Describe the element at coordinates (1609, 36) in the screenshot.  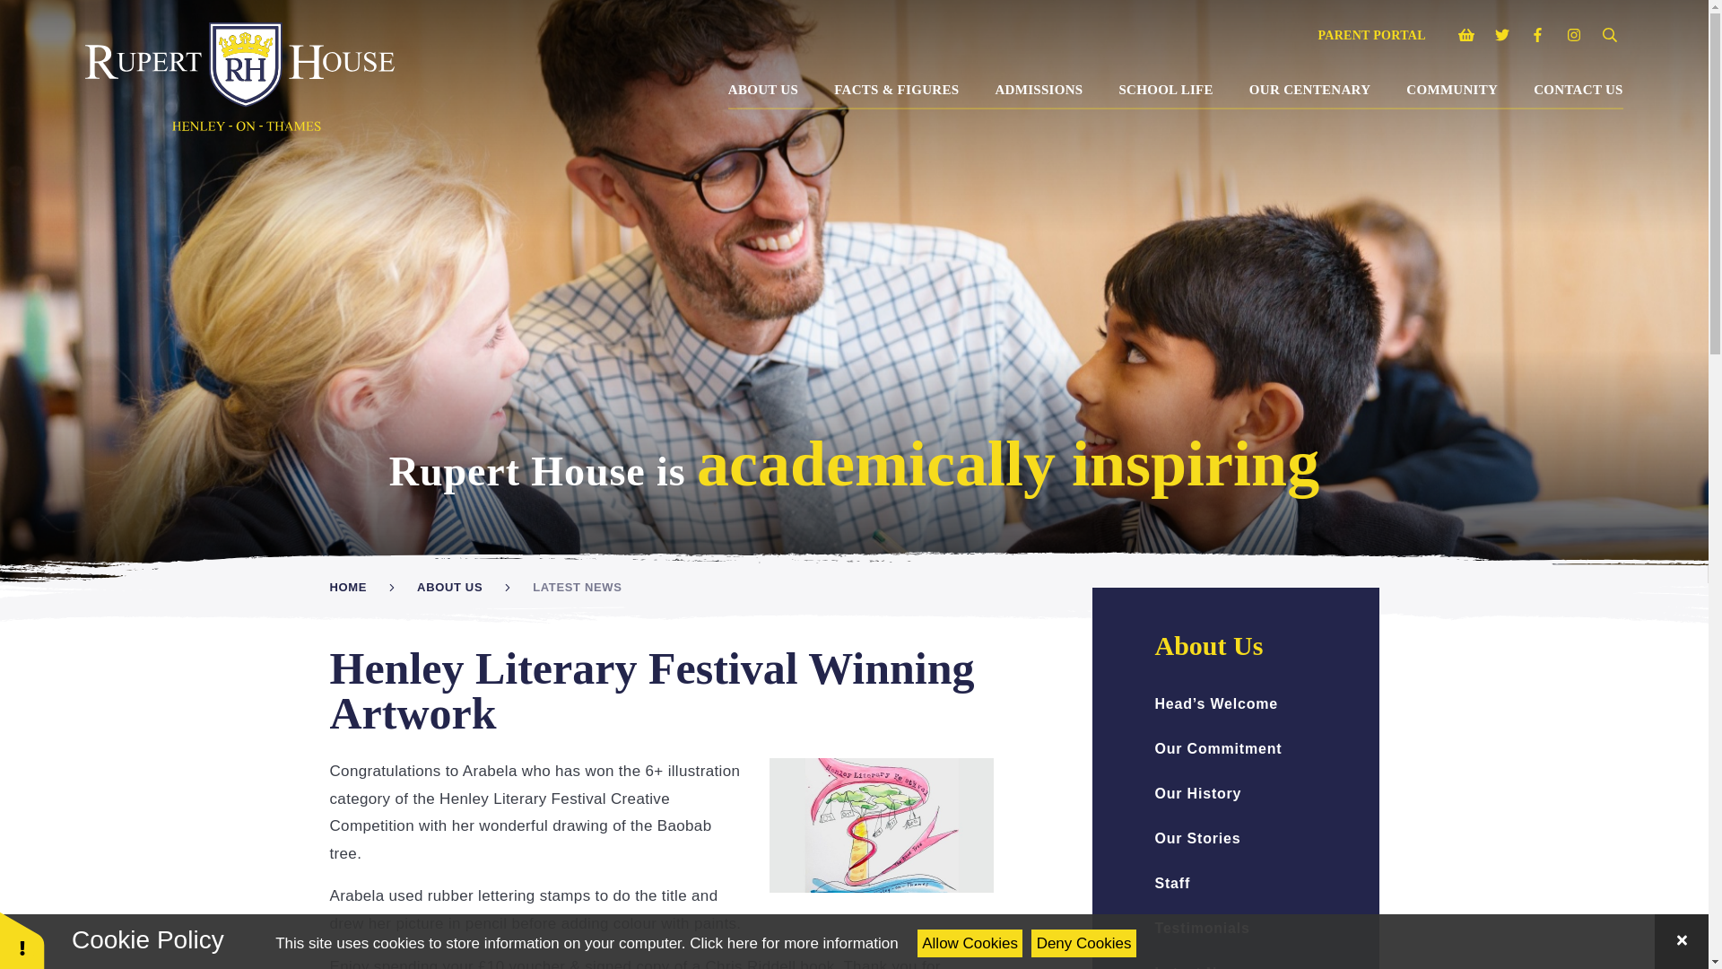
I see `Search` at that location.